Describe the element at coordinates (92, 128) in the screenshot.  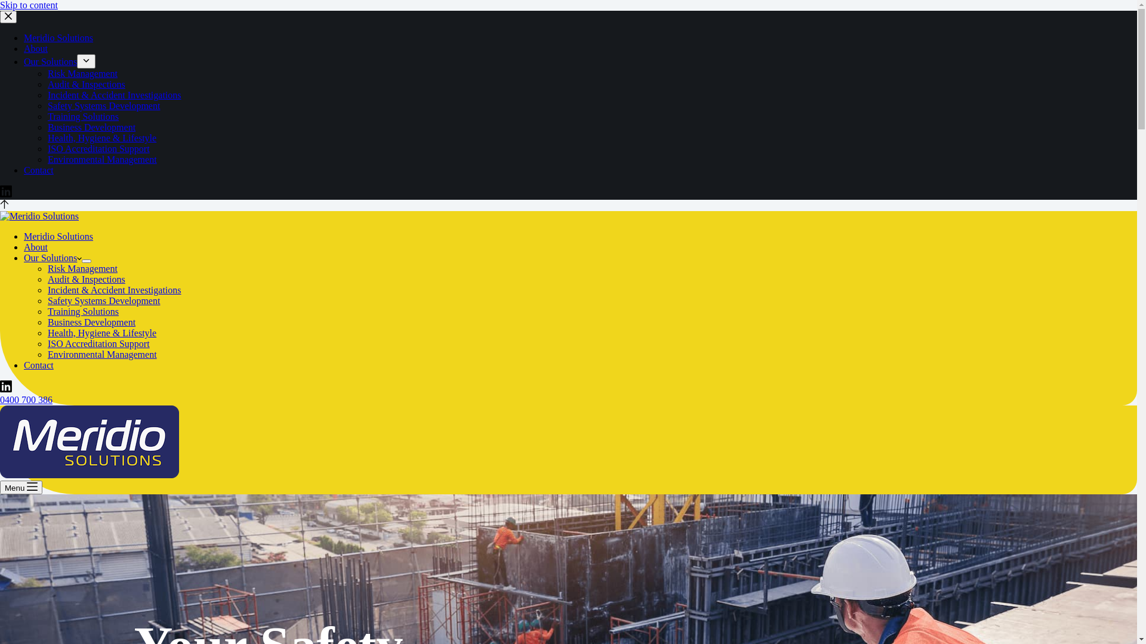
I see `Business Development` at that location.